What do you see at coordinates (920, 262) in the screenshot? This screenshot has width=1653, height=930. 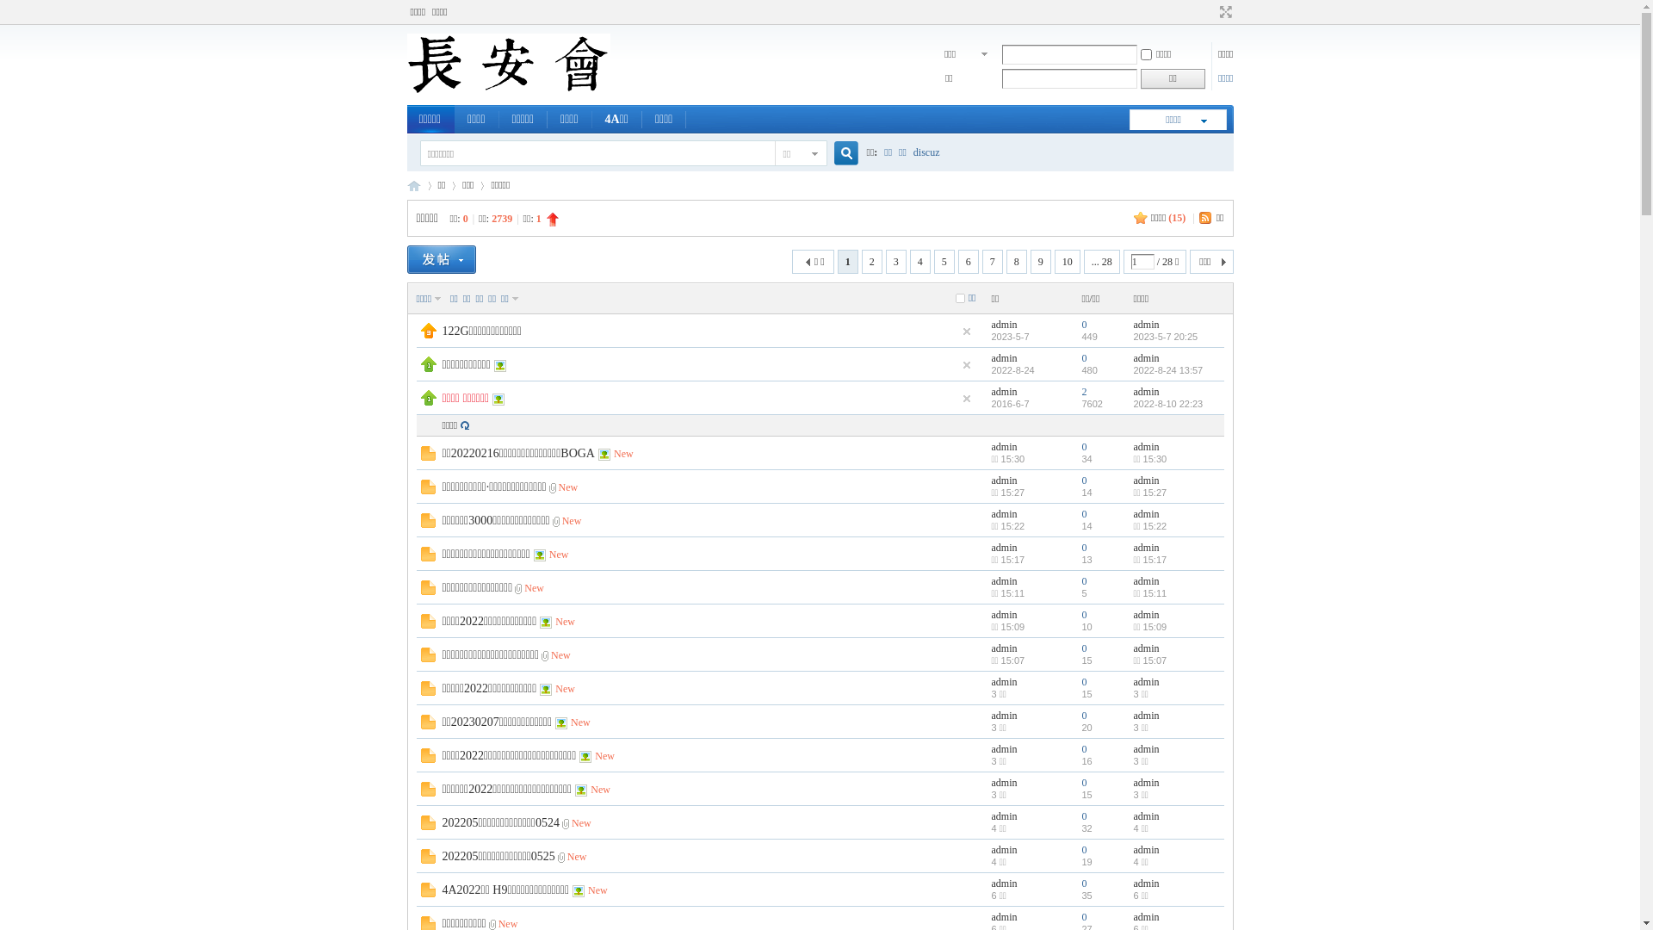 I see `4` at bounding box center [920, 262].